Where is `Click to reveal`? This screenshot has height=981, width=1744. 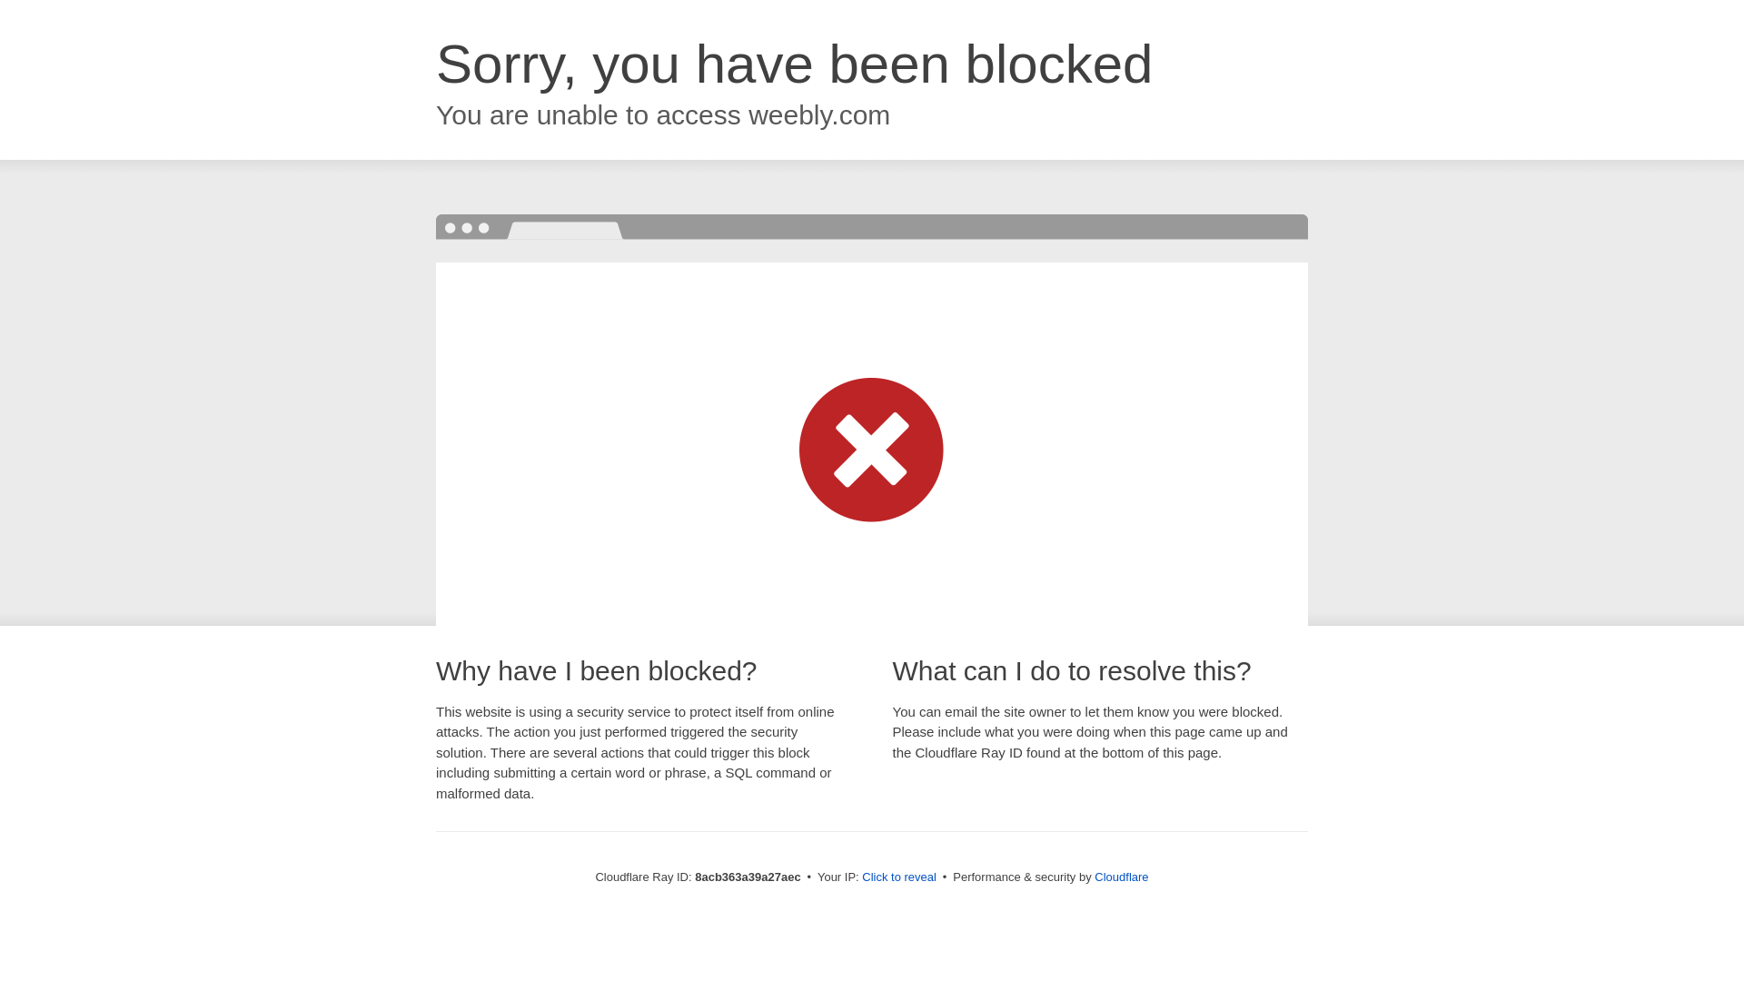 Click to reveal is located at coordinates (899, 877).